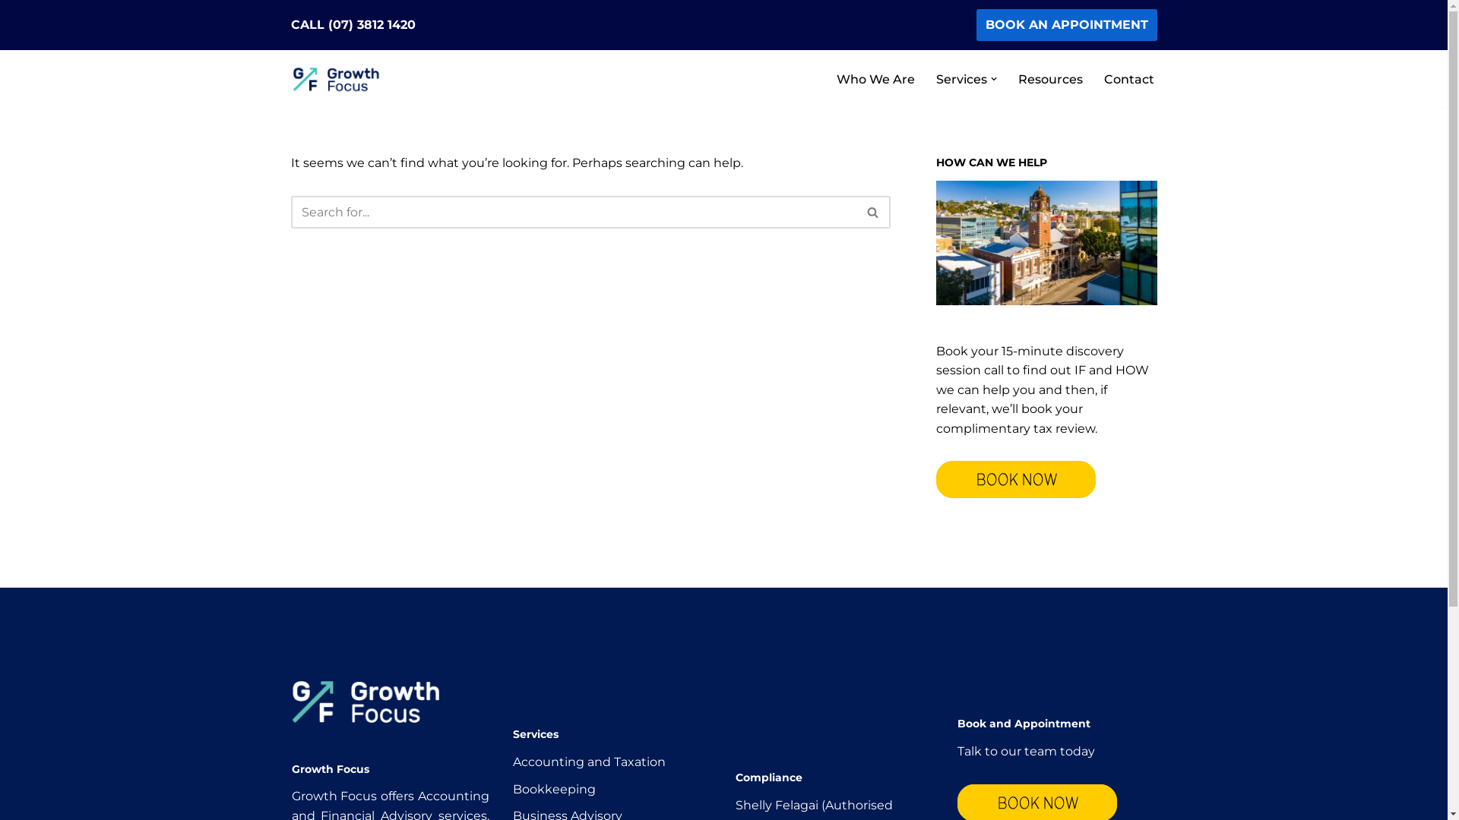 The height and width of the screenshot is (820, 1459). What do you see at coordinates (962, 79) in the screenshot?
I see `Services` at bounding box center [962, 79].